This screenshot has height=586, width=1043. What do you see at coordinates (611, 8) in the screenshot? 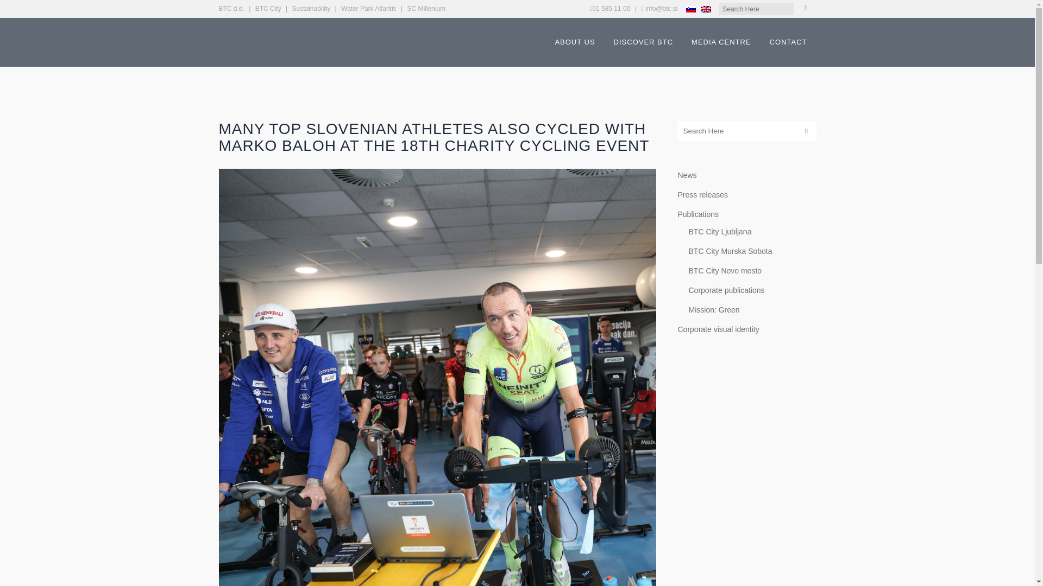
I see `01 585 11 00` at bounding box center [611, 8].